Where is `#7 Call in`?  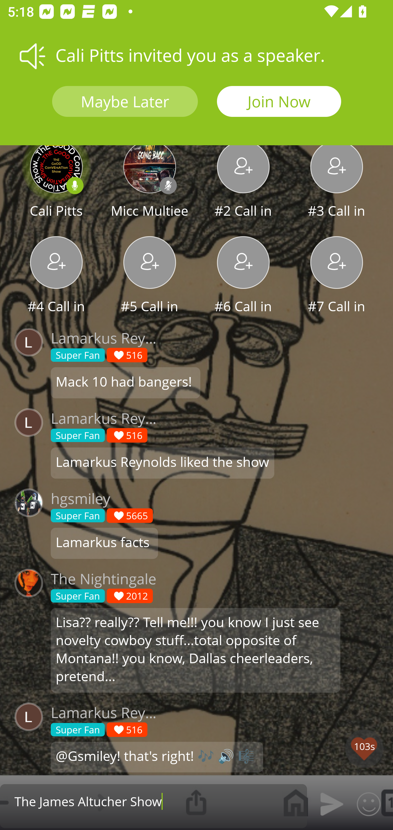 #7 Call in is located at coordinates (337, 276).